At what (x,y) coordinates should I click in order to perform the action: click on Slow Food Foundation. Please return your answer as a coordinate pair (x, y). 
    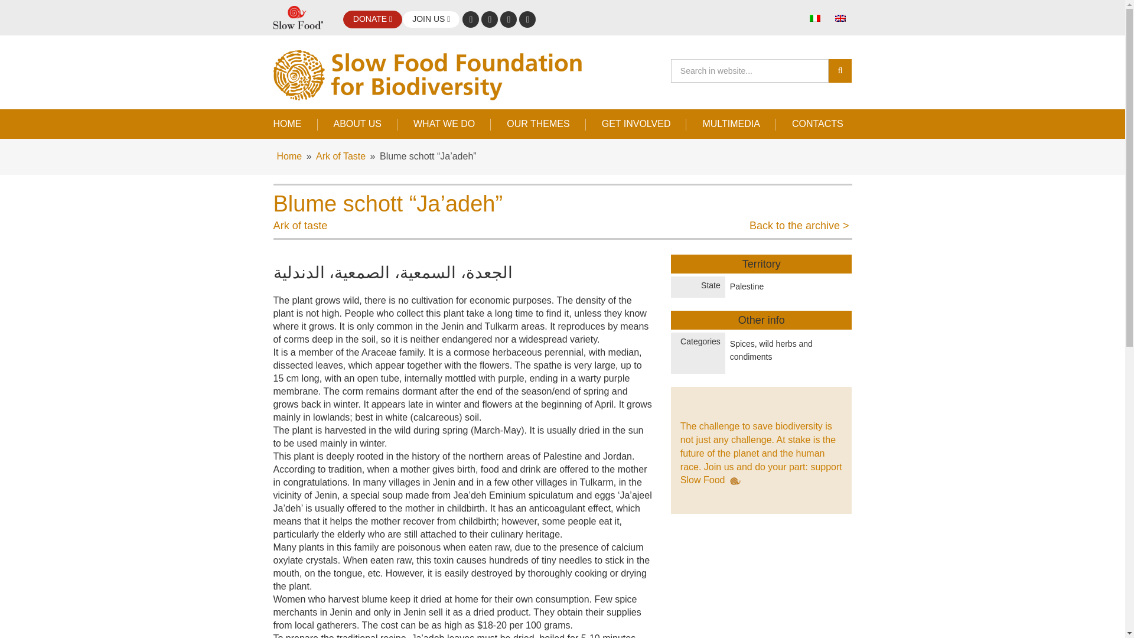
    Looking at the image, I should click on (438, 75).